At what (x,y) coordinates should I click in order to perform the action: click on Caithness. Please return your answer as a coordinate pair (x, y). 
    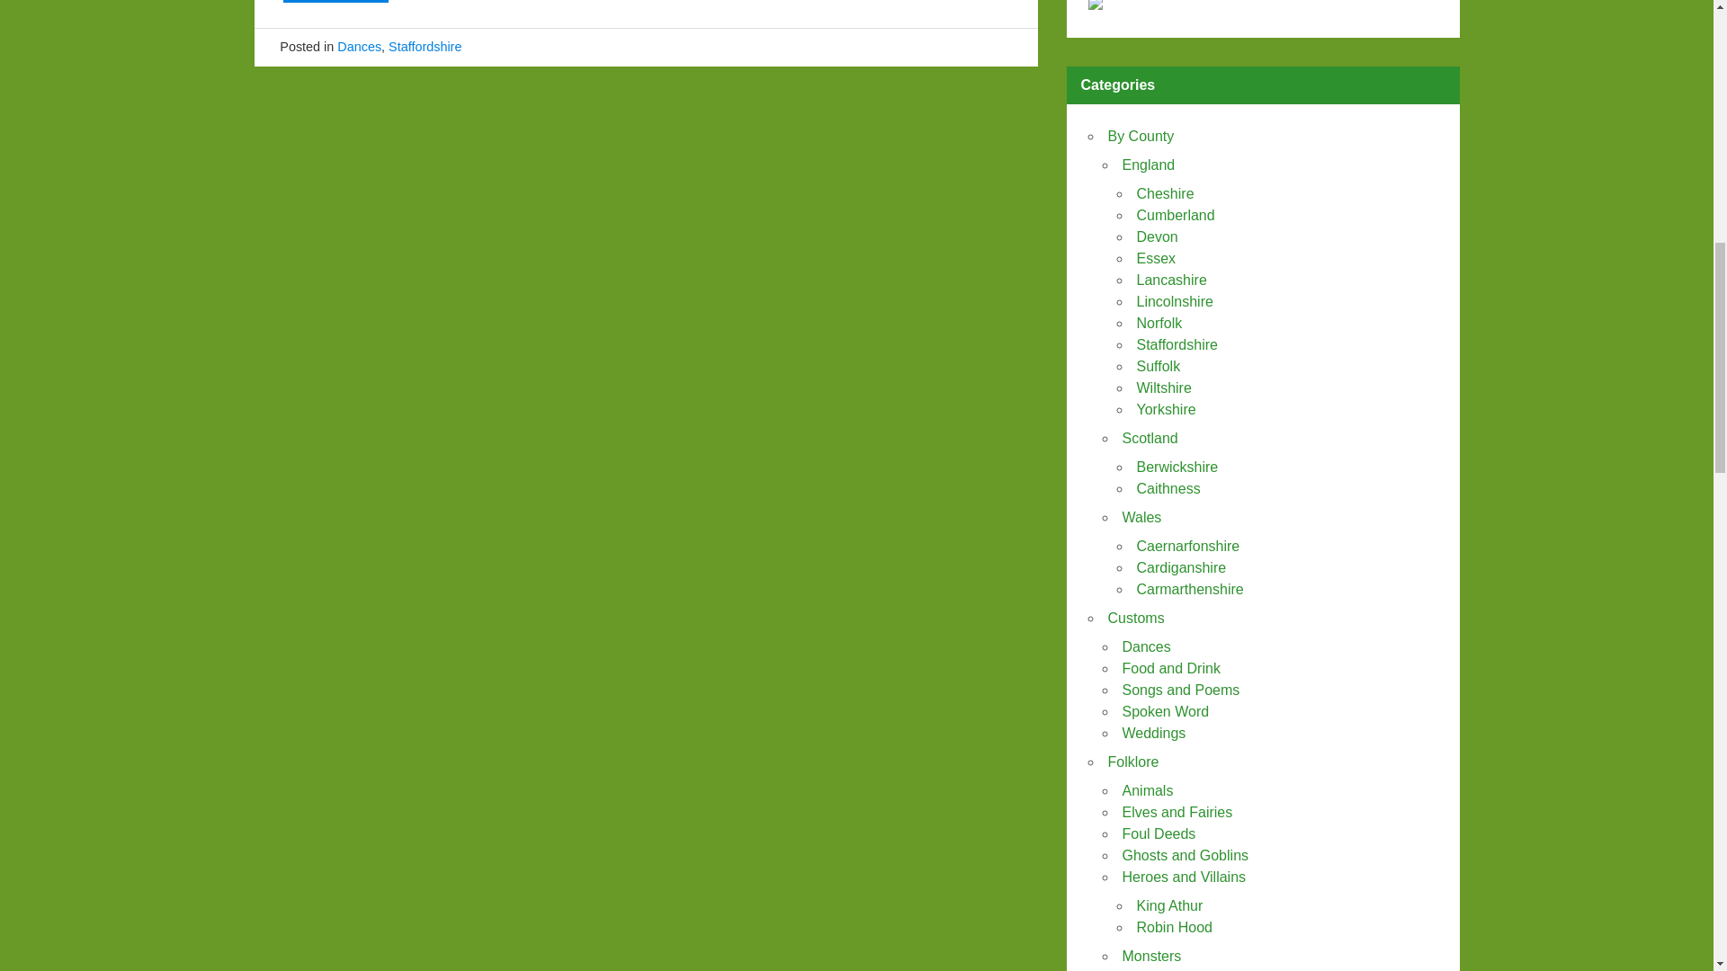
    Looking at the image, I should click on (1168, 487).